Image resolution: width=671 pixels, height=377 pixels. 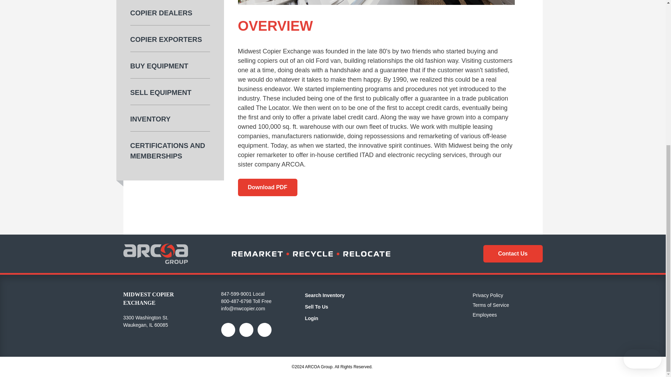 I want to click on CERTIFICATIONS AND MEMBERSHIPS, so click(x=170, y=159).